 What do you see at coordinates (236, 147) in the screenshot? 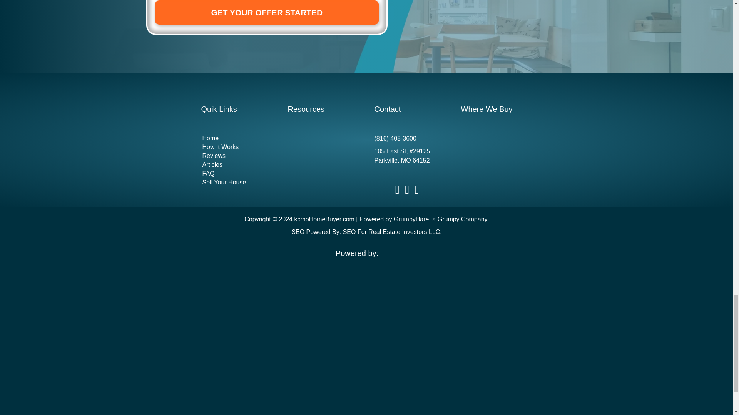
I see `How It Works` at bounding box center [236, 147].